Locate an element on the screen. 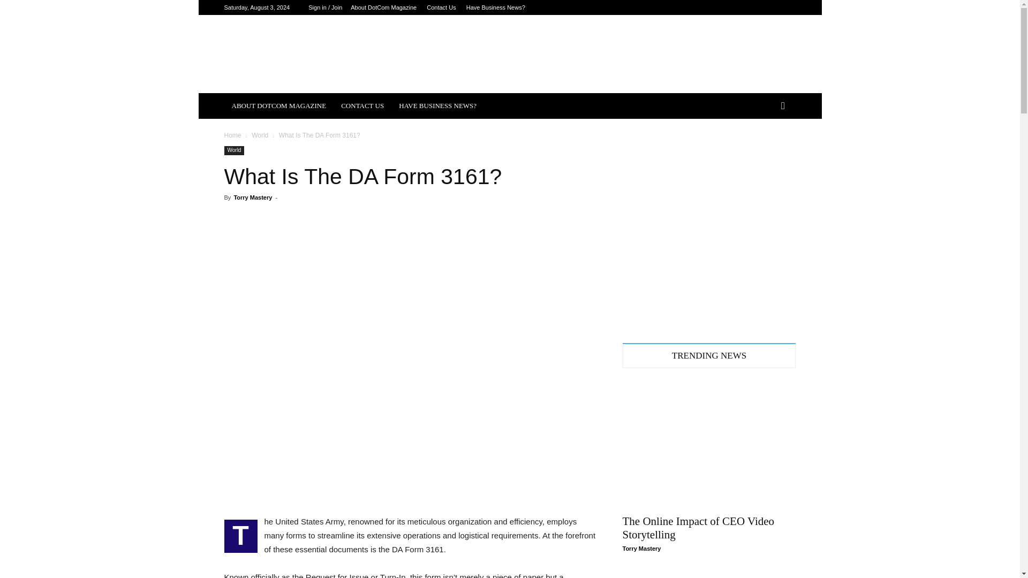 The image size is (1028, 578). Contact Us is located at coordinates (441, 7).